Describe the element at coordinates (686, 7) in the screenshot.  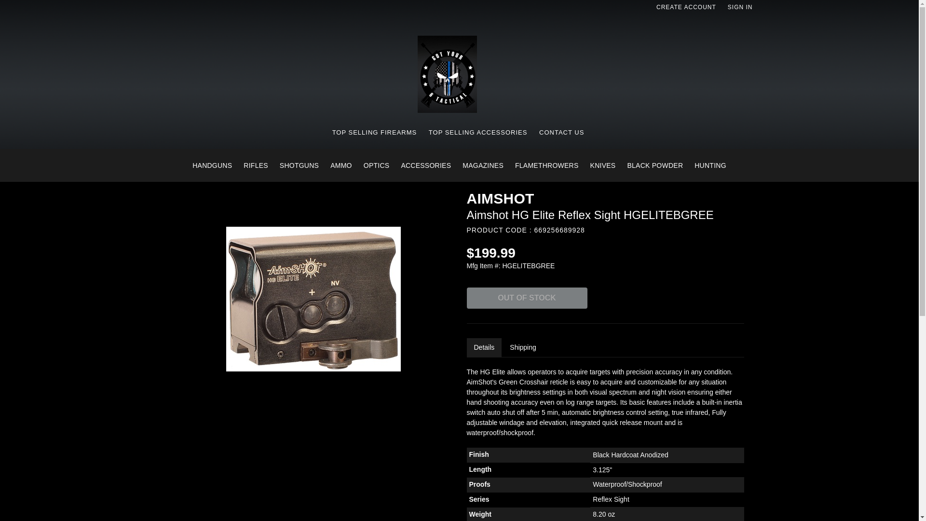
I see `CREATE ACCOUNT` at that location.